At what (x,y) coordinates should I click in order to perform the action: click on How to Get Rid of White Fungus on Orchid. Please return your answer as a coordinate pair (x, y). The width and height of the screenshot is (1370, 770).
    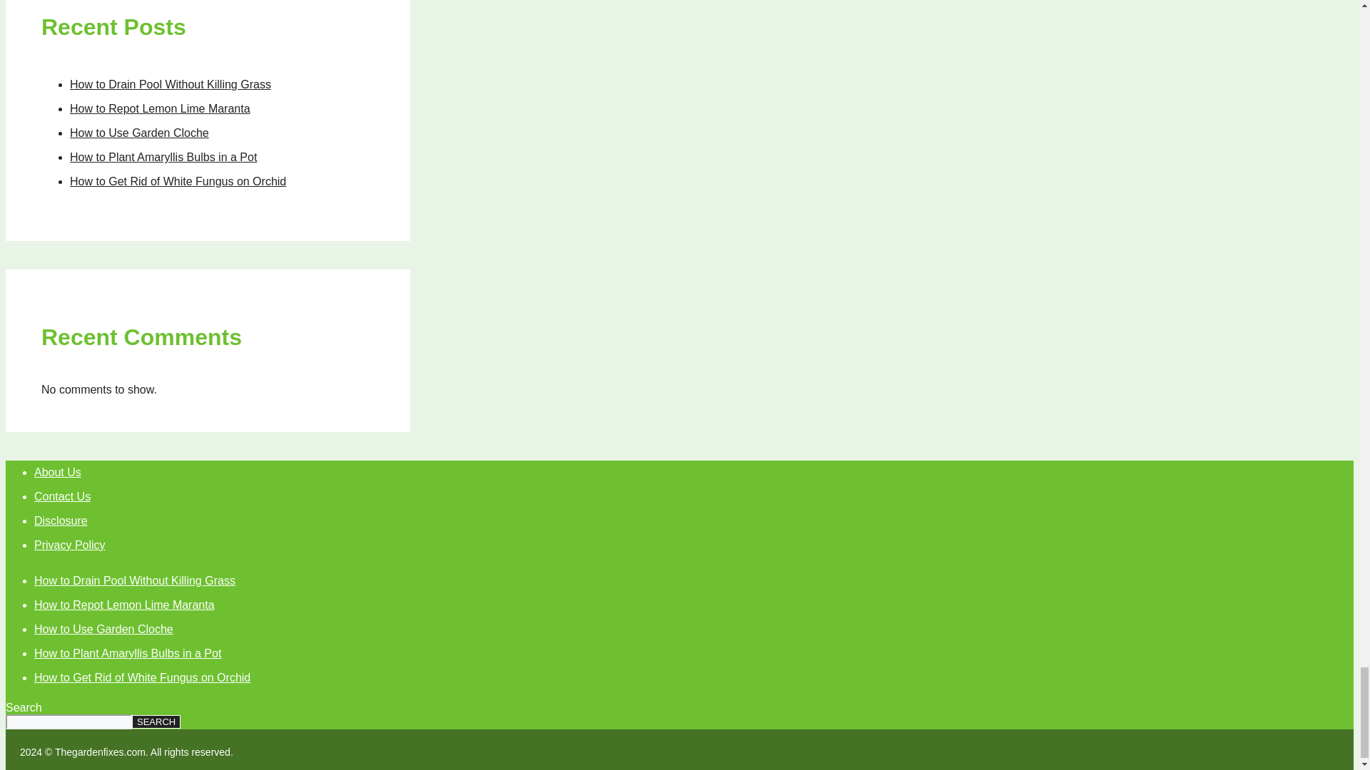
    Looking at the image, I should click on (178, 181).